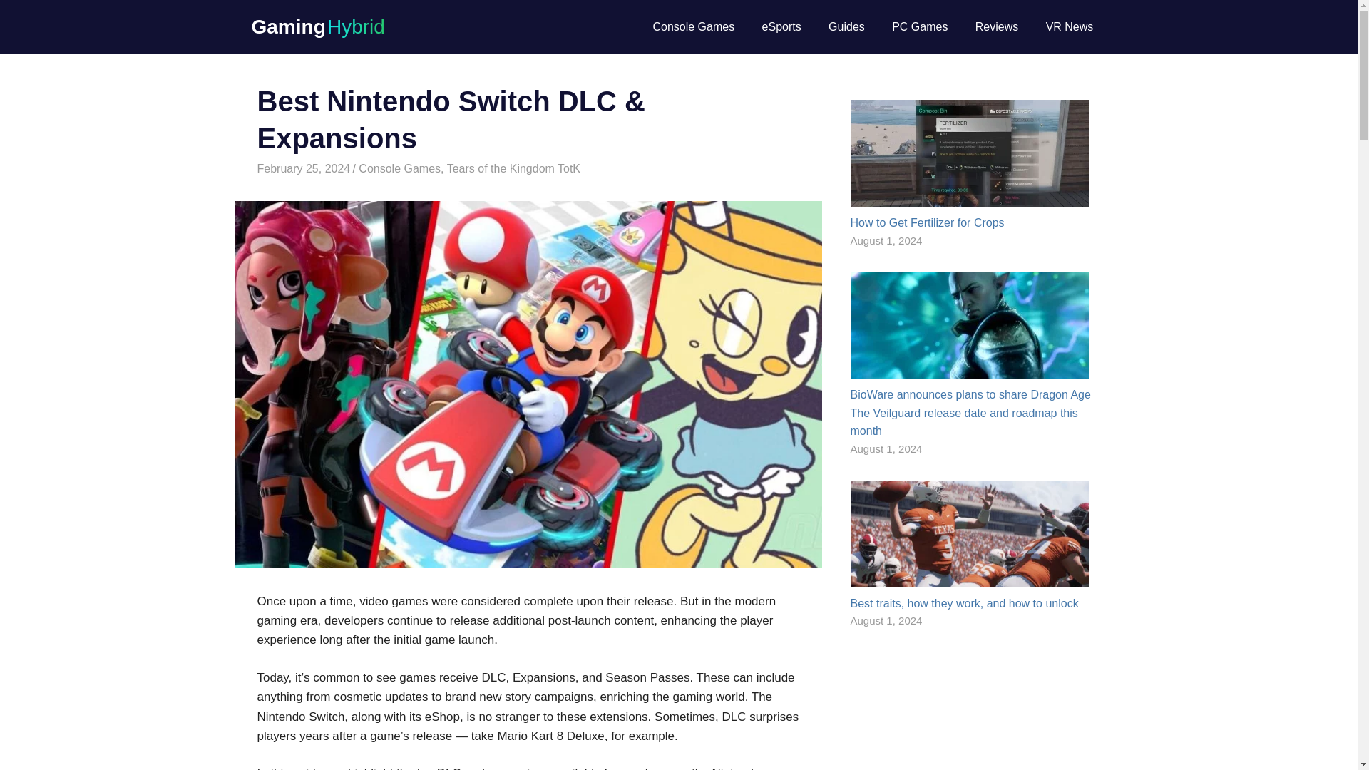 This screenshot has height=770, width=1369. What do you see at coordinates (846, 26) in the screenshot?
I see `Guides` at bounding box center [846, 26].